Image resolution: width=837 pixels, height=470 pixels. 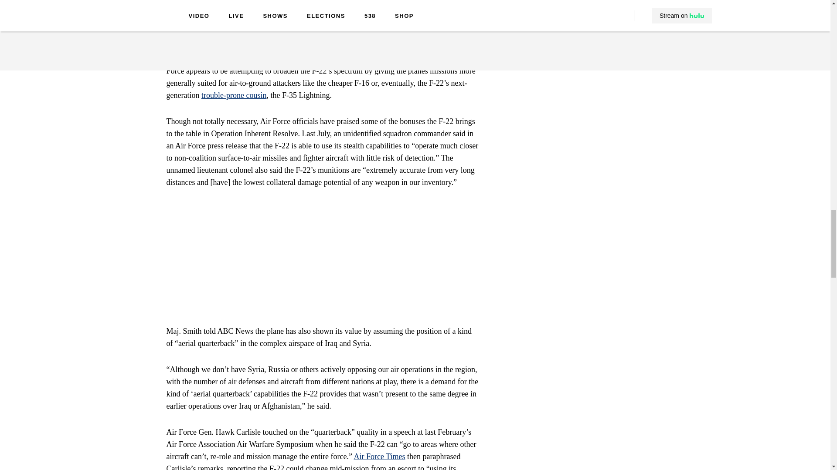 I want to click on trouble-prone cousin, so click(x=234, y=95).